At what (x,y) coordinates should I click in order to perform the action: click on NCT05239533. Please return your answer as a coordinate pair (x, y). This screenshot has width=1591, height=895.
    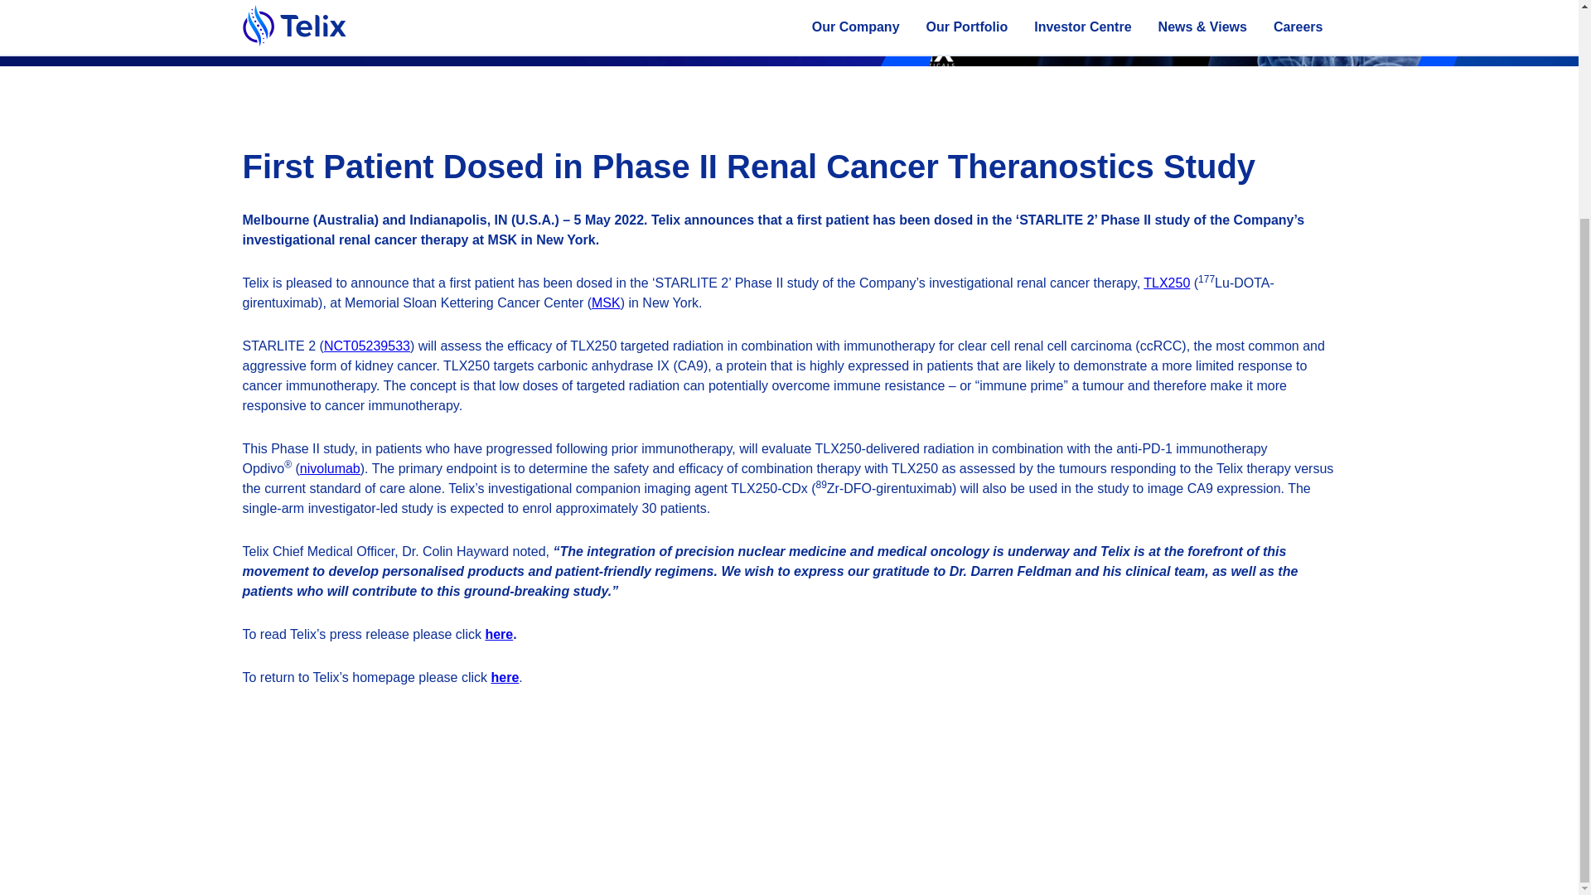
    Looking at the image, I should click on (367, 346).